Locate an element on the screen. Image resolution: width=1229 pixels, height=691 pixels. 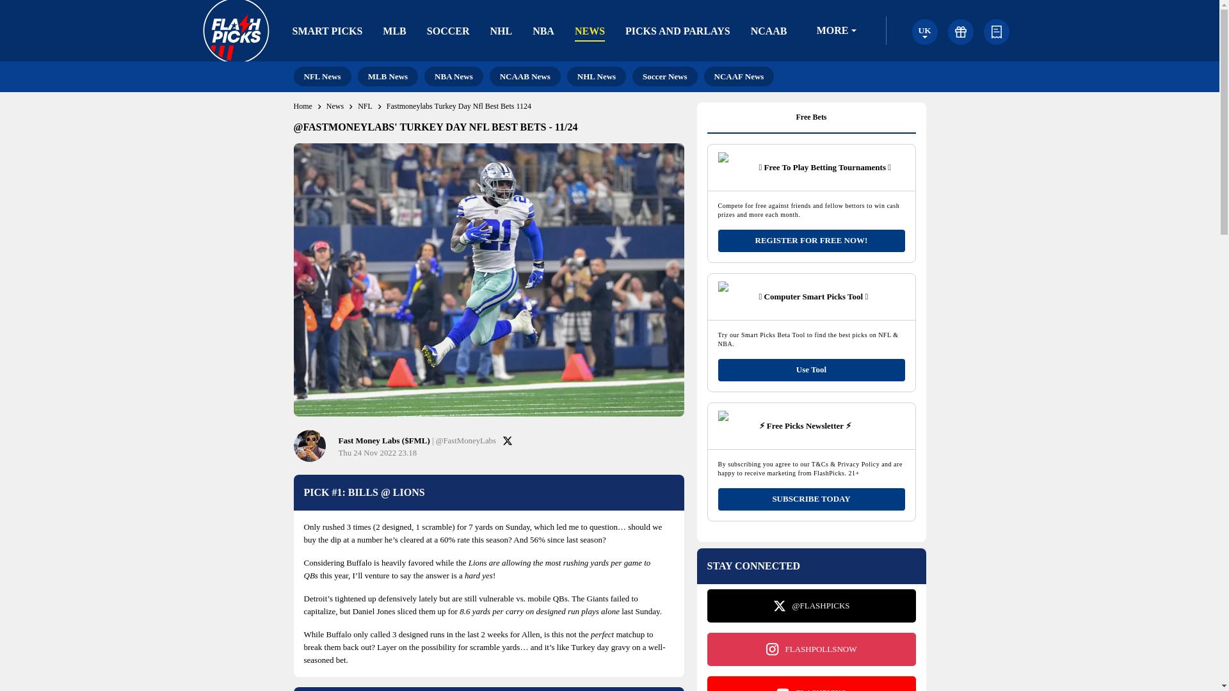
NFL is located at coordinates (365, 106).